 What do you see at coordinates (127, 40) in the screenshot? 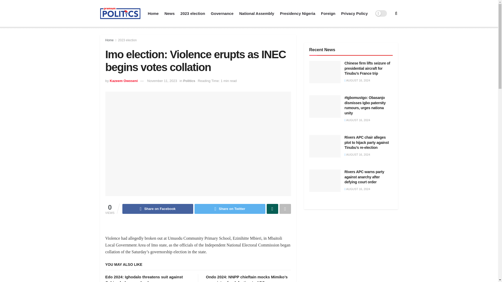
I see `2023 election` at bounding box center [127, 40].